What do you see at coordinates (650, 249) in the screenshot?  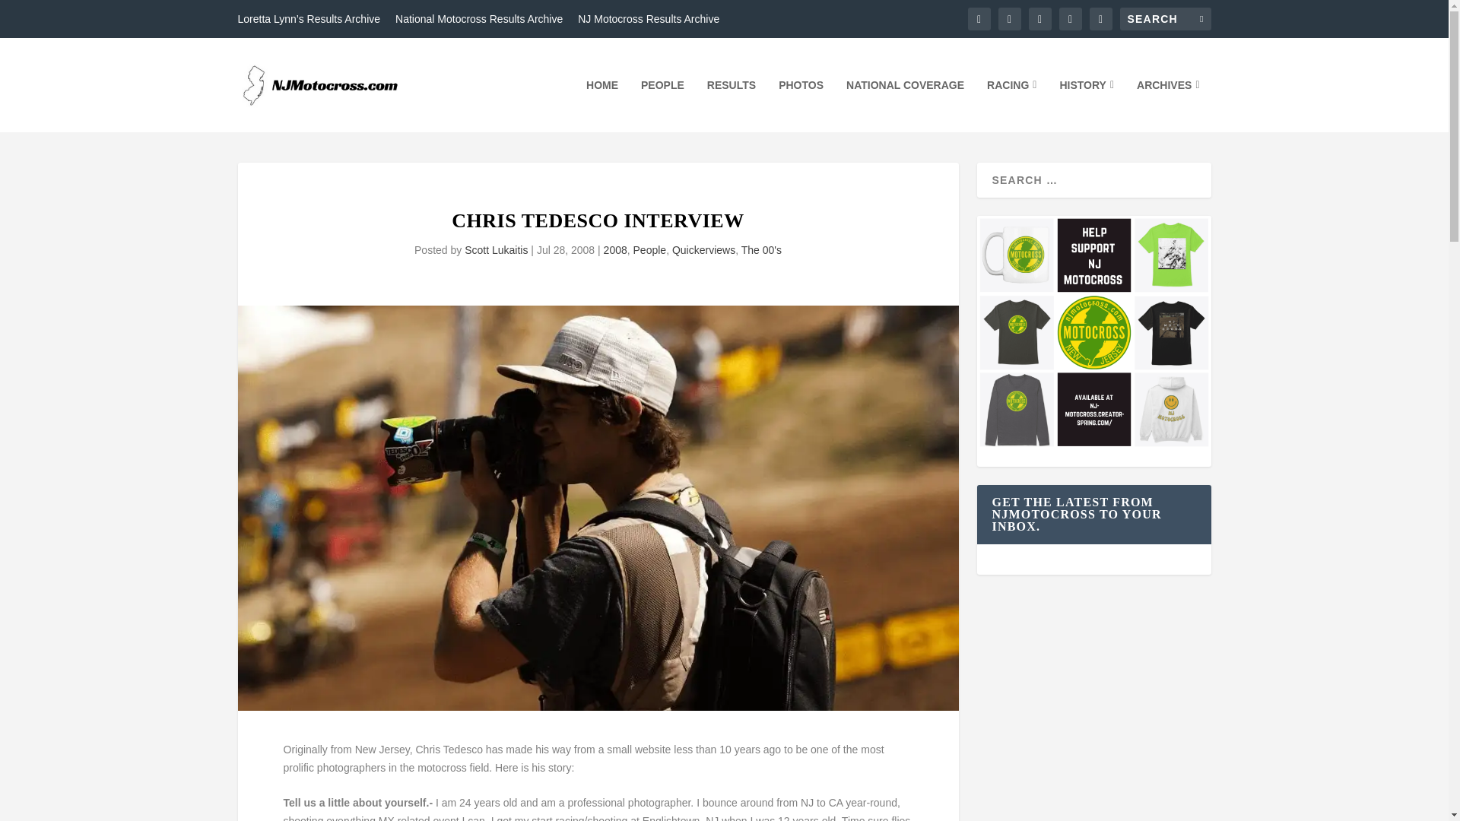 I see `People` at bounding box center [650, 249].